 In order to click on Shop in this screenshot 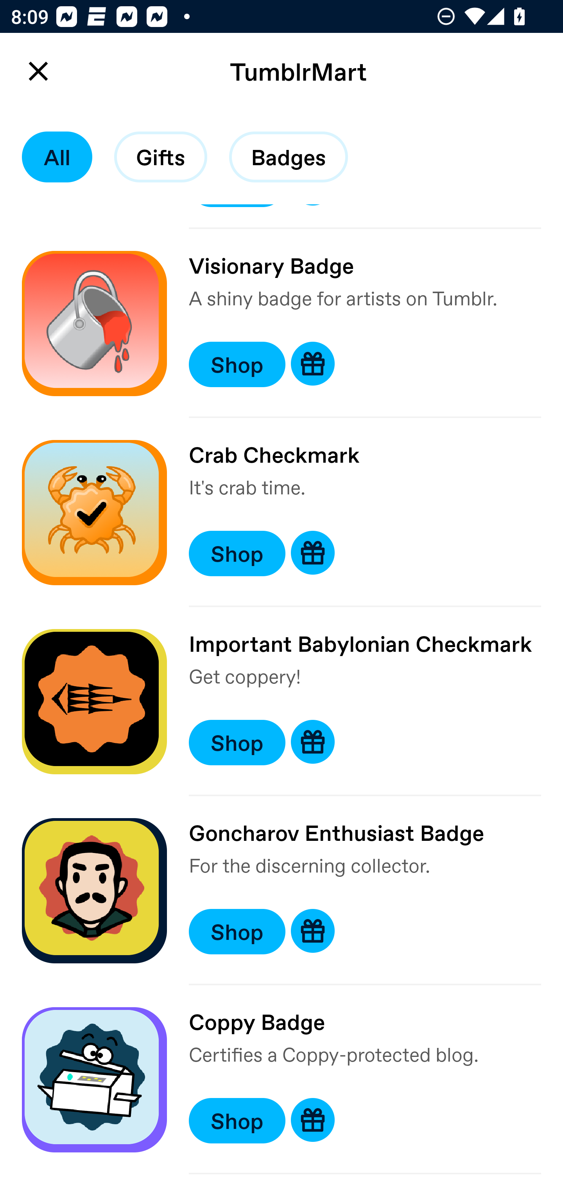, I will do `click(237, 742)`.